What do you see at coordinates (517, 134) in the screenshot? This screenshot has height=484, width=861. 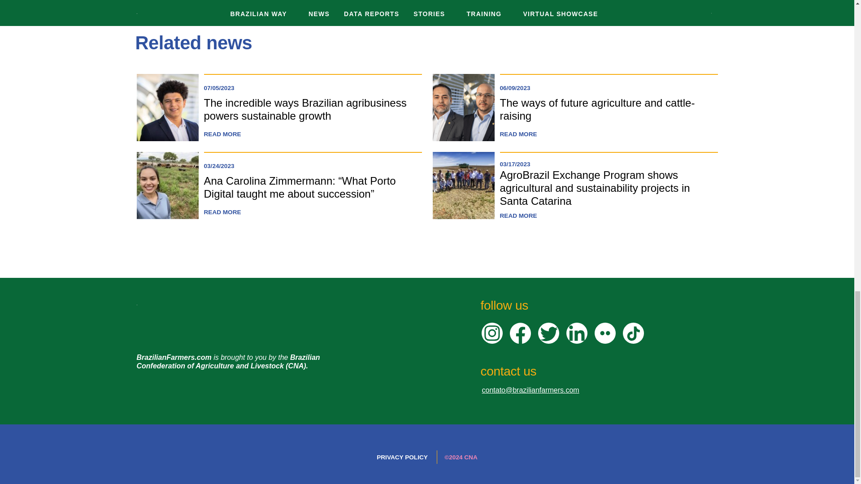 I see `READ MORE` at bounding box center [517, 134].